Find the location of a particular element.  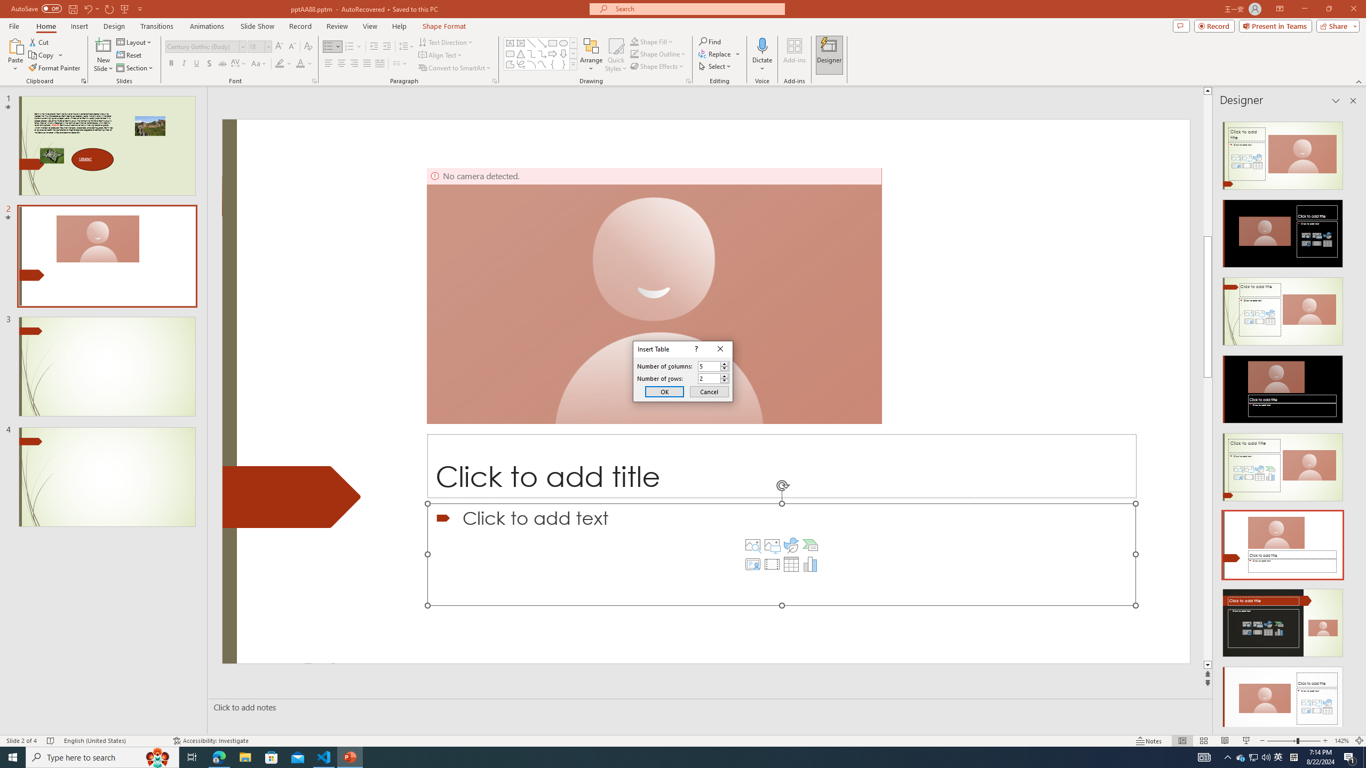

Content Placeholder is located at coordinates (781, 554).